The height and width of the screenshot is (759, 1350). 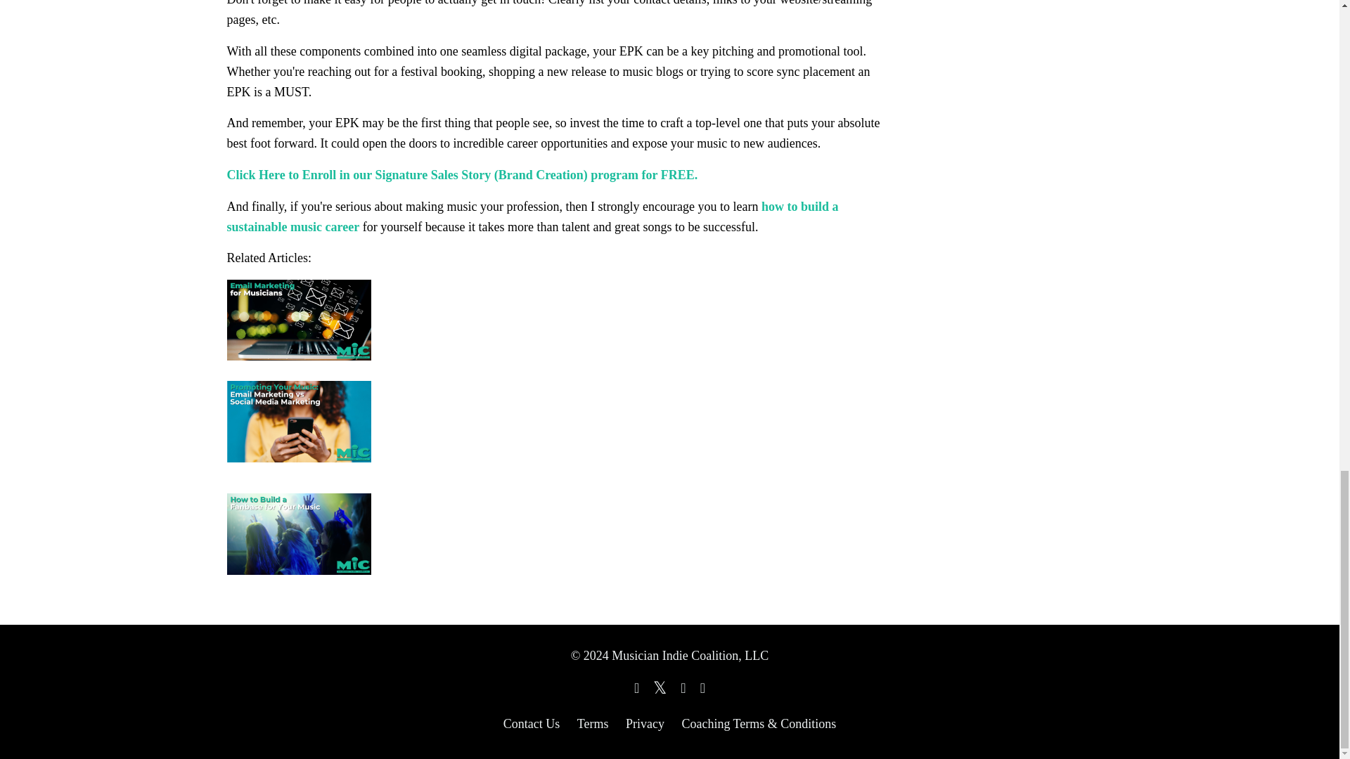 What do you see at coordinates (593, 724) in the screenshot?
I see `Terms` at bounding box center [593, 724].